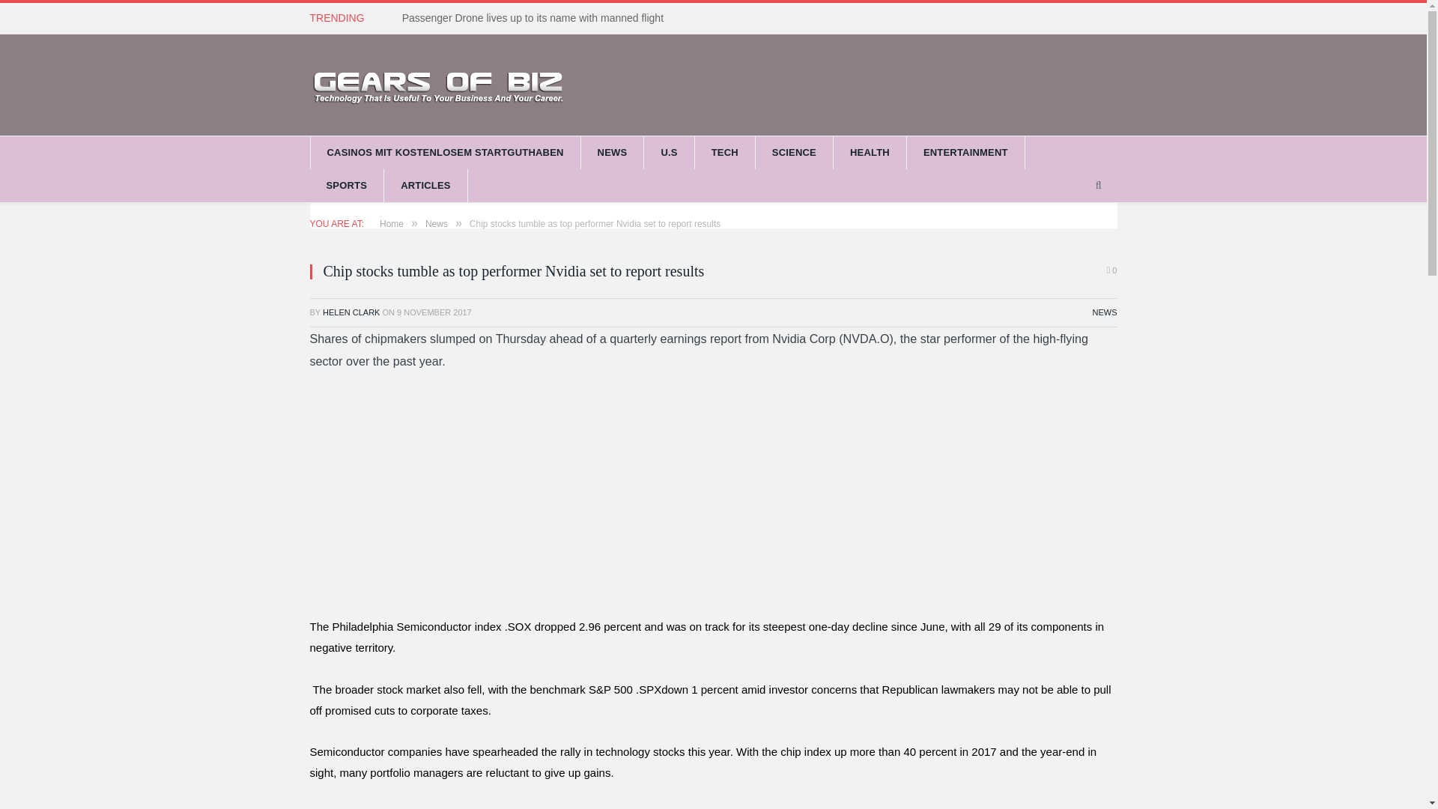 The image size is (1438, 809). Describe the element at coordinates (391, 223) in the screenshot. I see `Home` at that location.